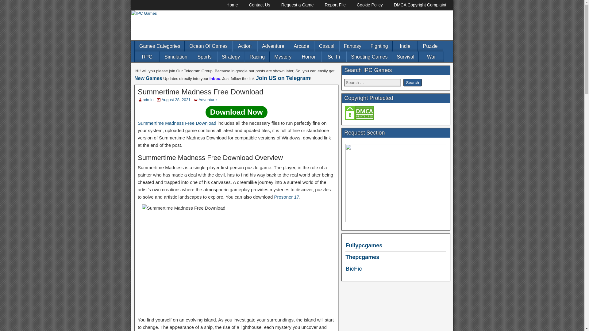 Image resolution: width=589 pixels, height=331 pixels. Describe the element at coordinates (176, 99) in the screenshot. I see `August 28, 2021` at that location.